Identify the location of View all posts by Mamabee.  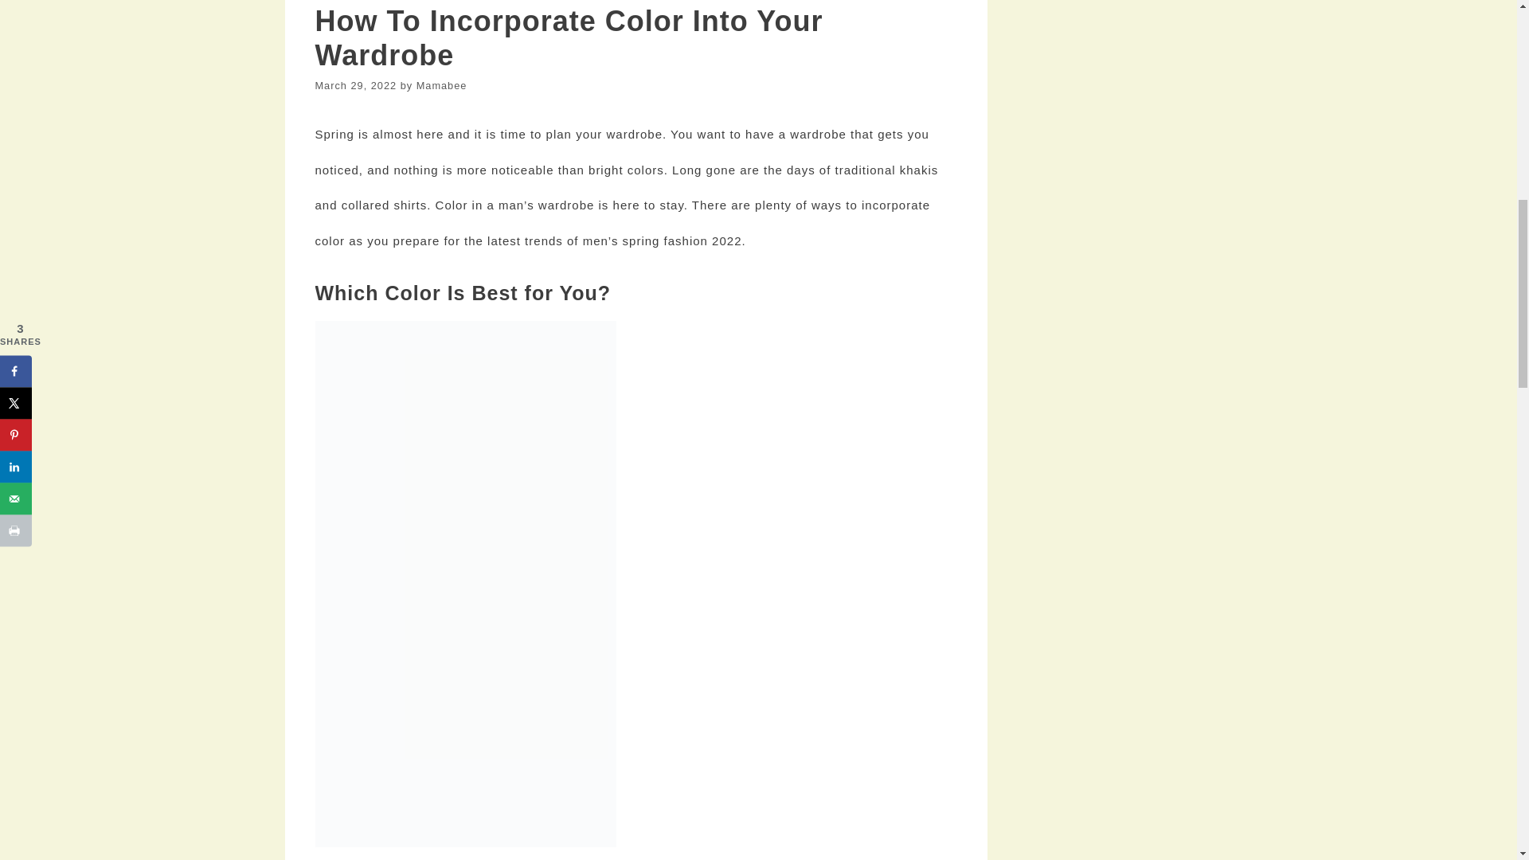
(441, 85).